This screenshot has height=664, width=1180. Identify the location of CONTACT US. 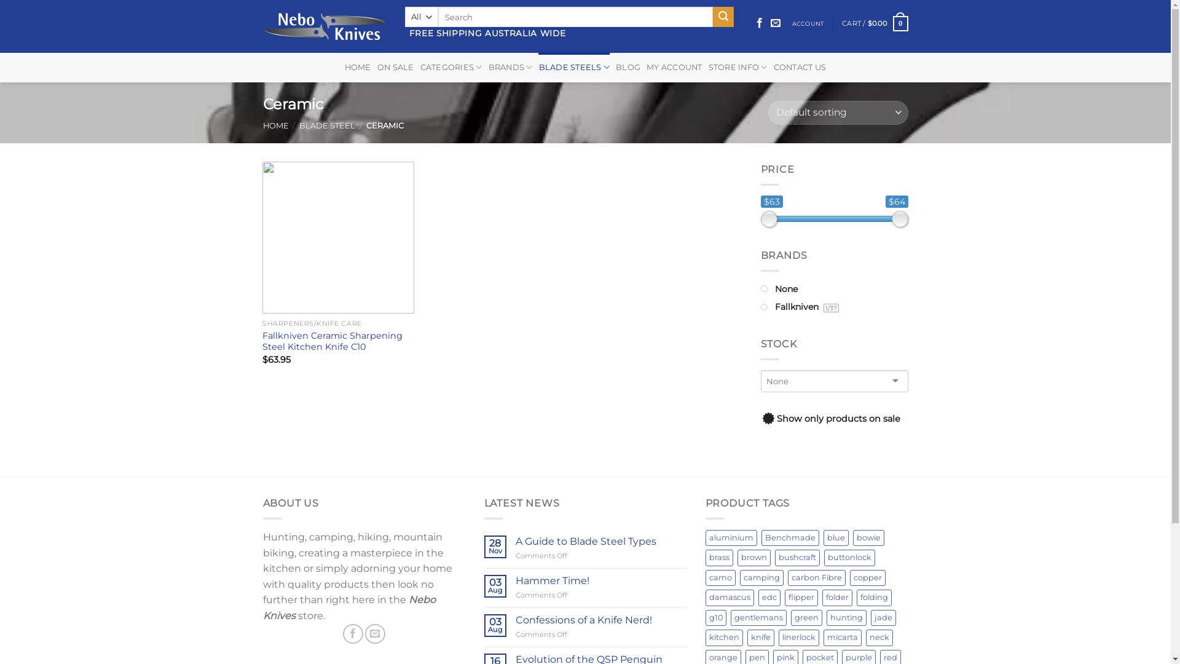
(800, 68).